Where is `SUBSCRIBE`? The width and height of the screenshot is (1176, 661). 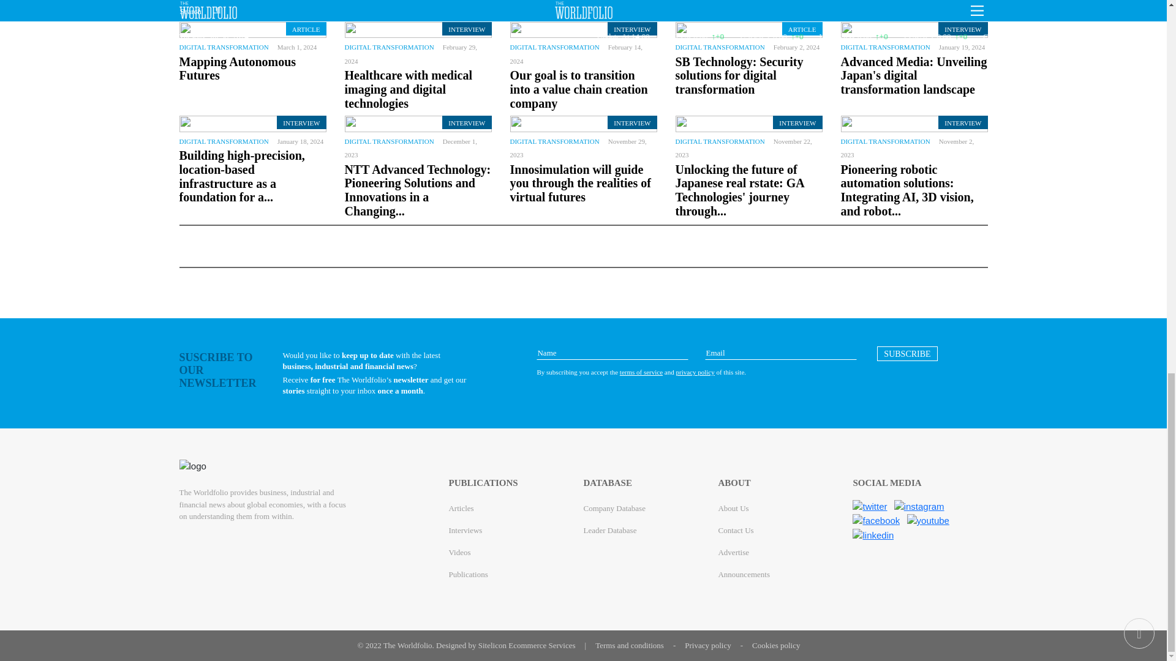 SUBSCRIBE is located at coordinates (907, 353).